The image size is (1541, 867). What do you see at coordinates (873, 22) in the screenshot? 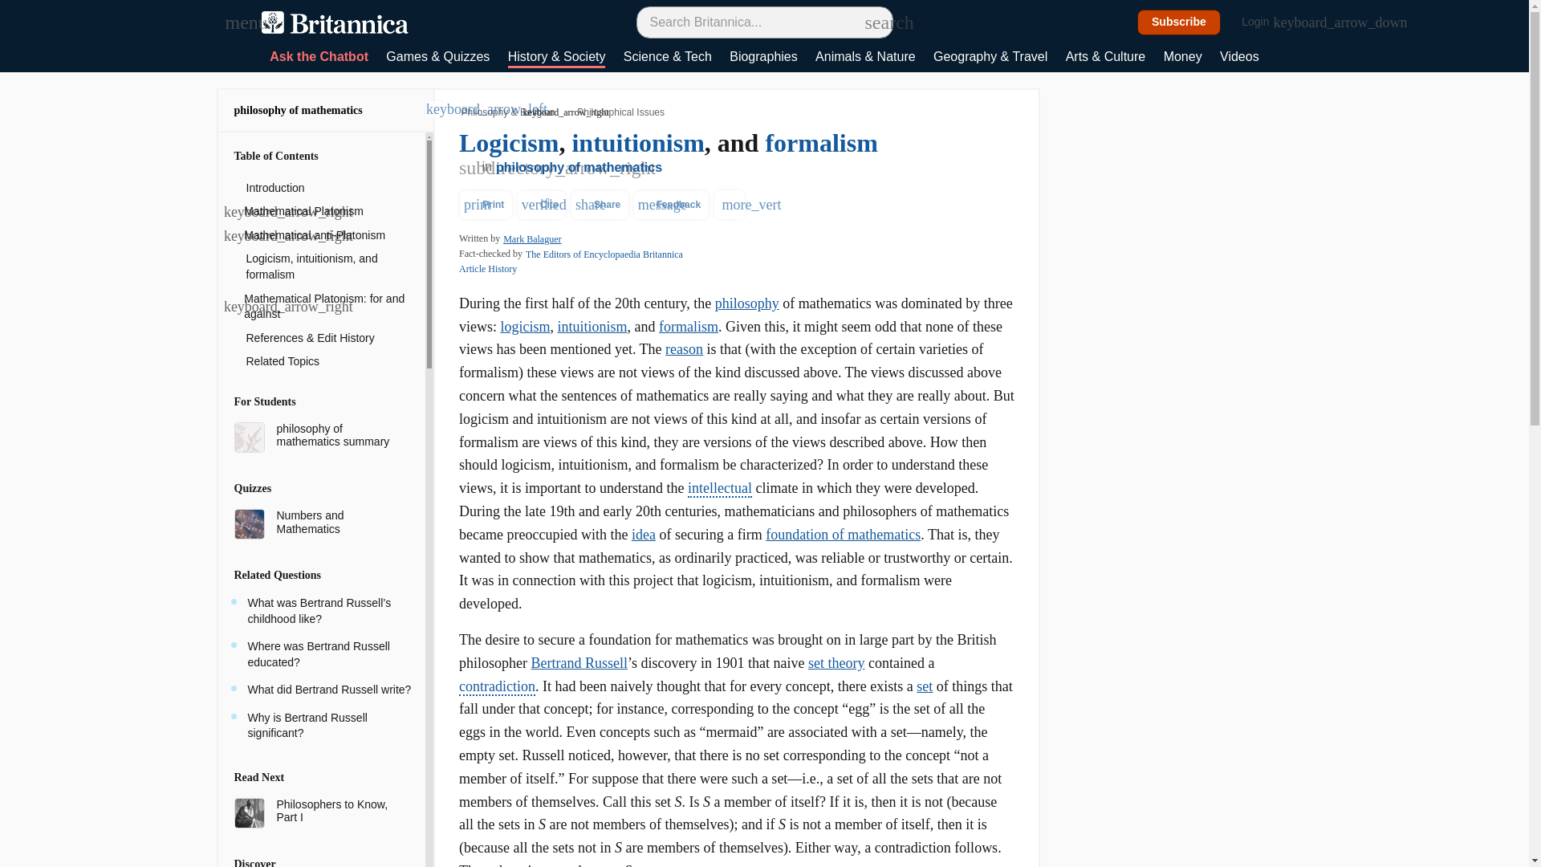
I see `Click here to search` at bounding box center [873, 22].